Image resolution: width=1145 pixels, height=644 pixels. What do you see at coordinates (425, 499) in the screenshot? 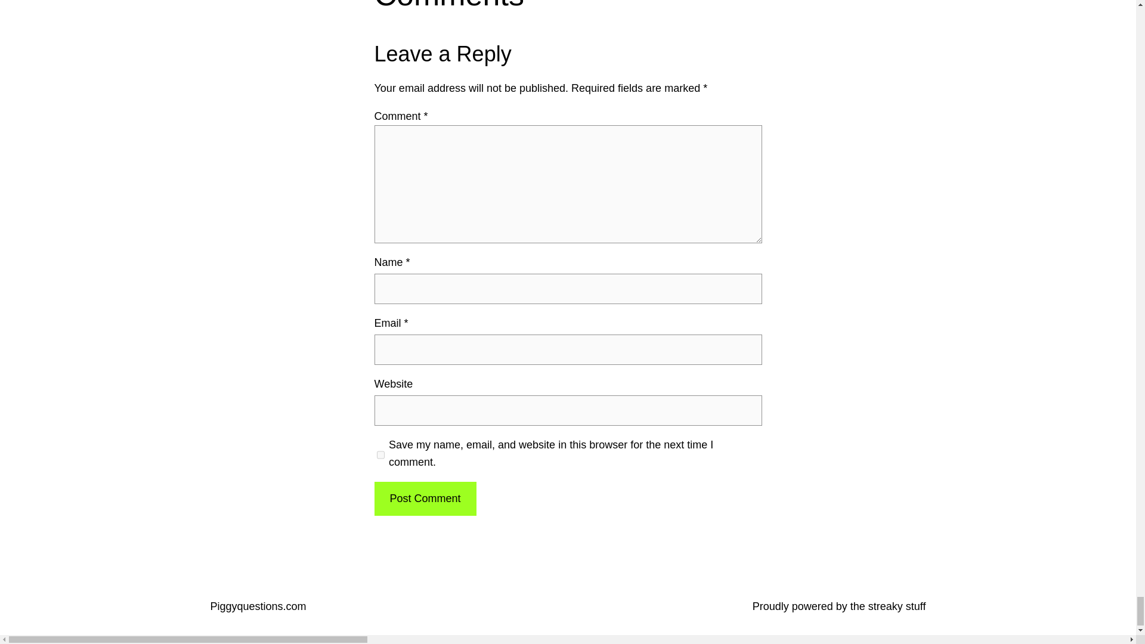
I see `Post Comment` at bounding box center [425, 499].